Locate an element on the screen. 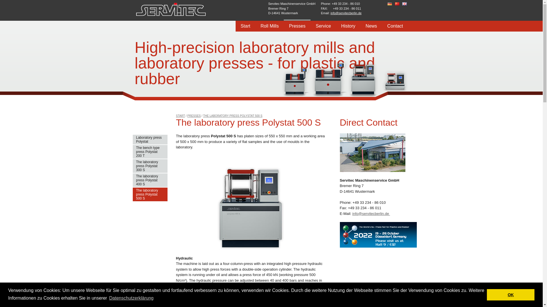 This screenshot has width=547, height=307. Service - Services of Servitec Maschinenservice GmbH is located at coordinates (323, 26).